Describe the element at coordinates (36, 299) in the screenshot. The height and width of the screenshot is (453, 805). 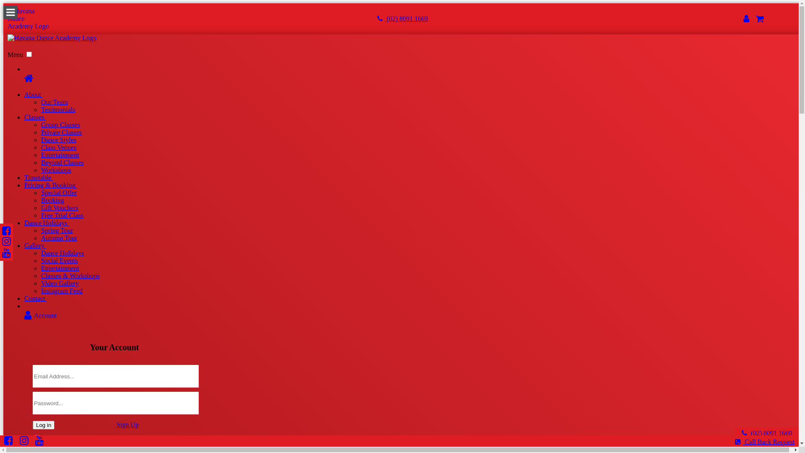
I see `Contact ` at that location.